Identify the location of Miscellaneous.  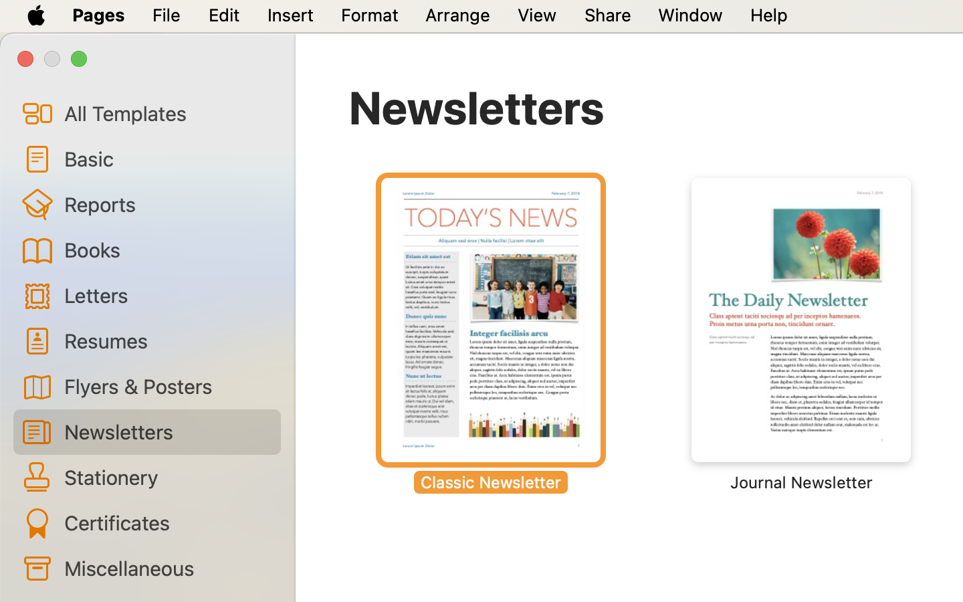
(167, 568).